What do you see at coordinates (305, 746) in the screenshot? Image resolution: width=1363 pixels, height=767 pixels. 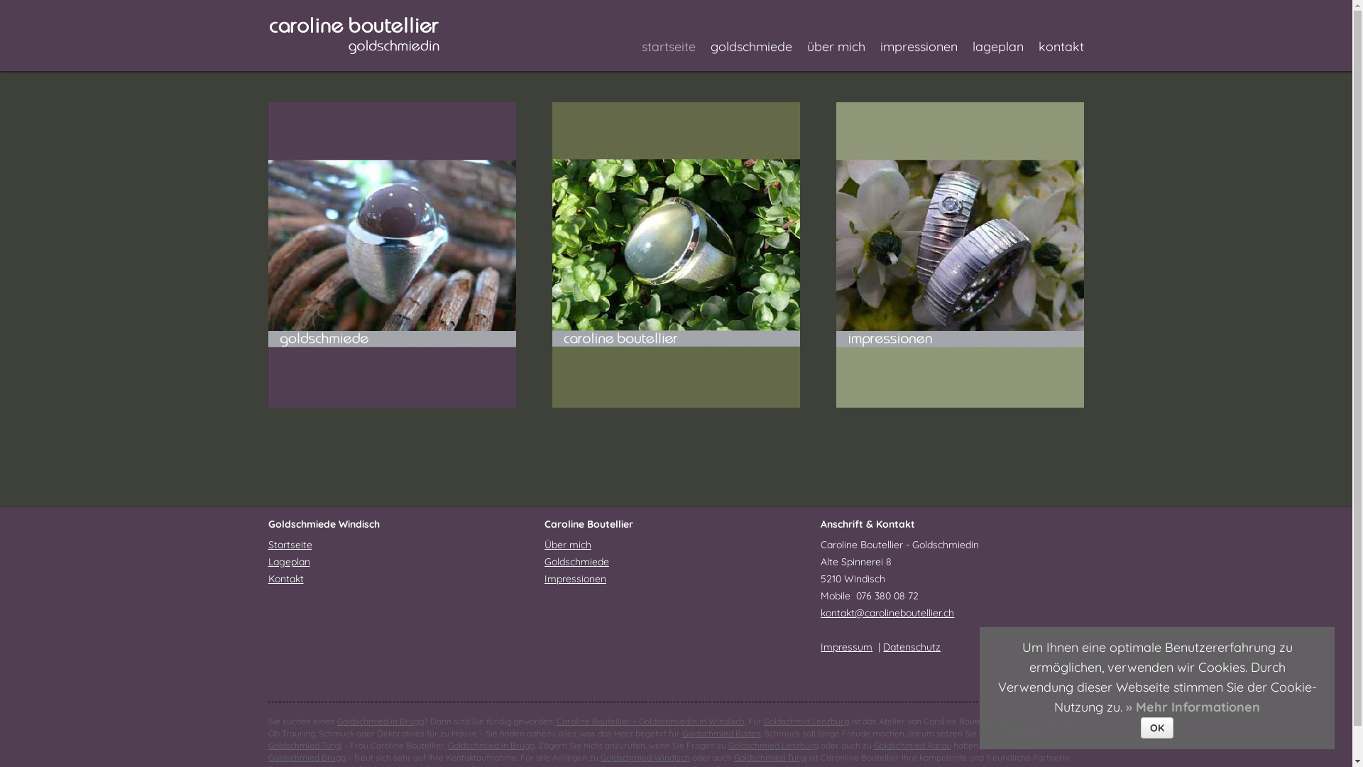 I see `Goldschmied Turgi` at bounding box center [305, 746].